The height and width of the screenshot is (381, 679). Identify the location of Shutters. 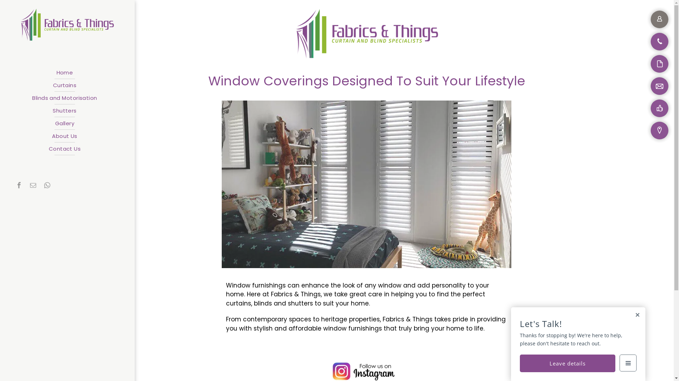
(65, 111).